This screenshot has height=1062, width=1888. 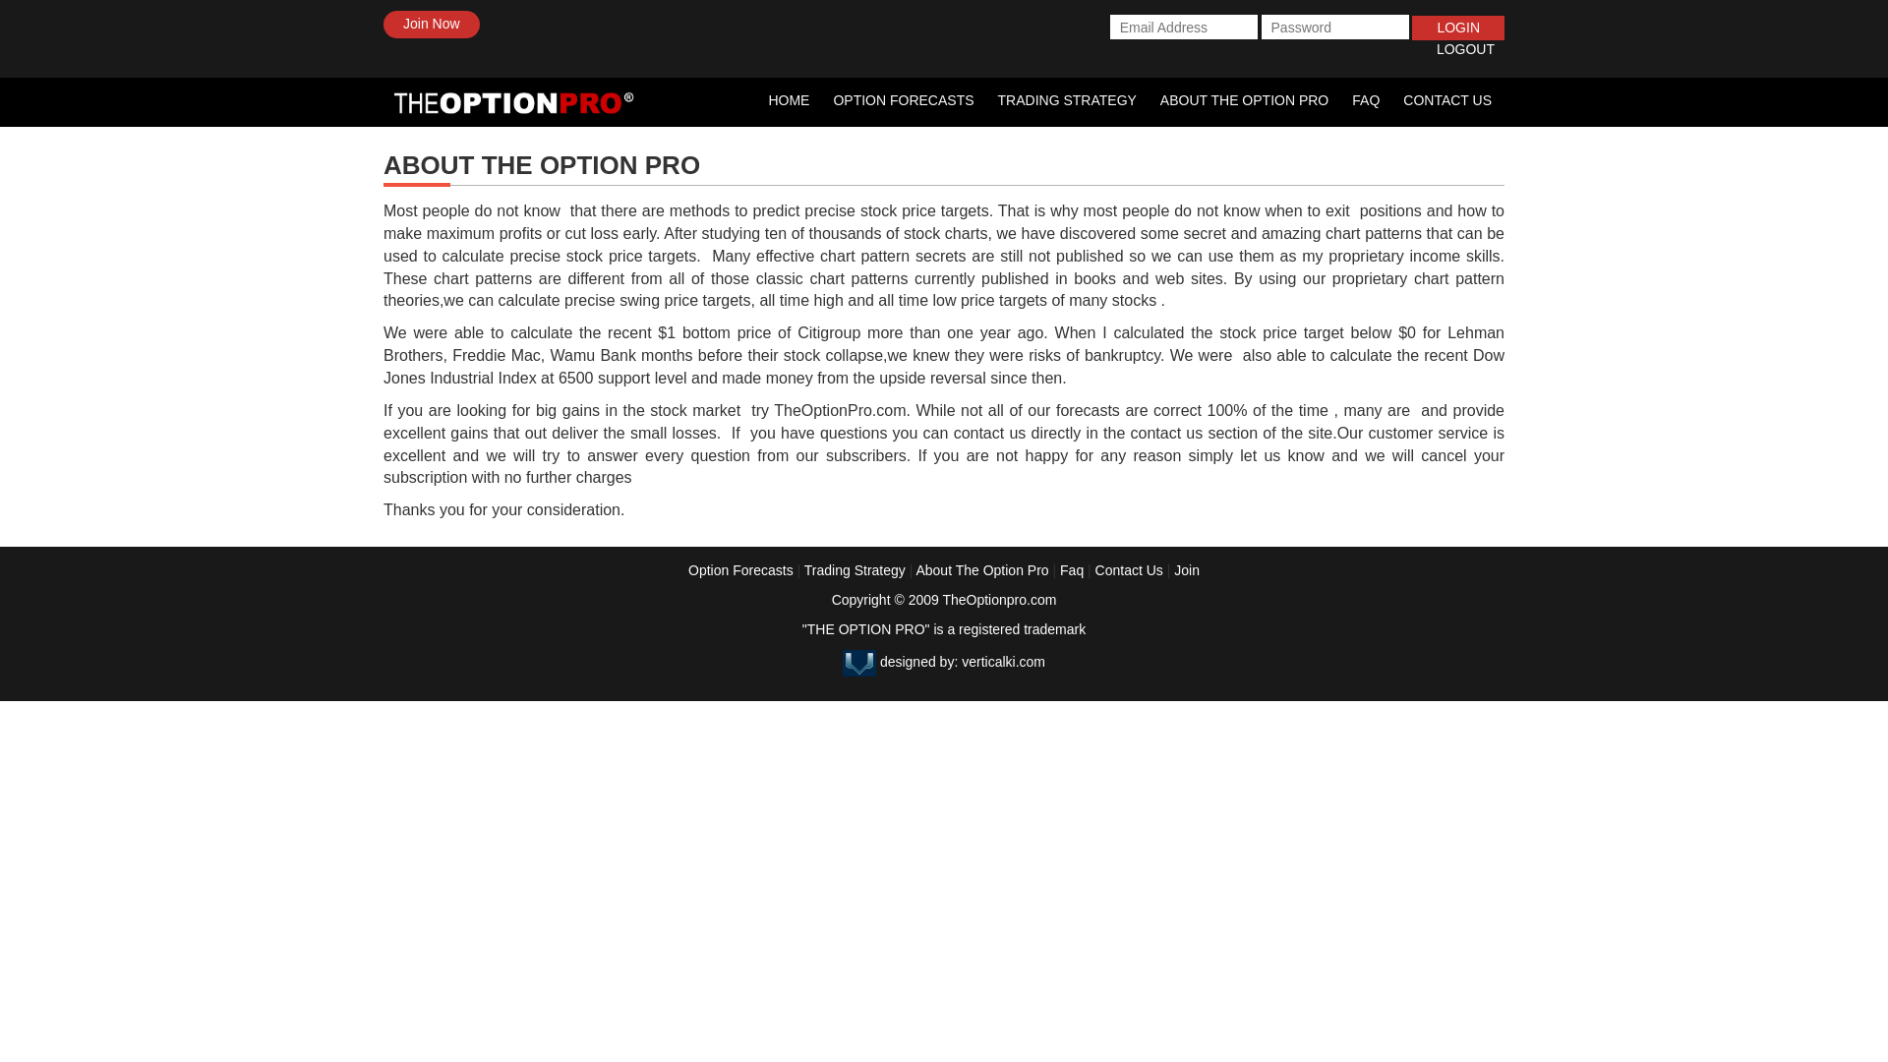 I want to click on FAQ, so click(x=1366, y=102).